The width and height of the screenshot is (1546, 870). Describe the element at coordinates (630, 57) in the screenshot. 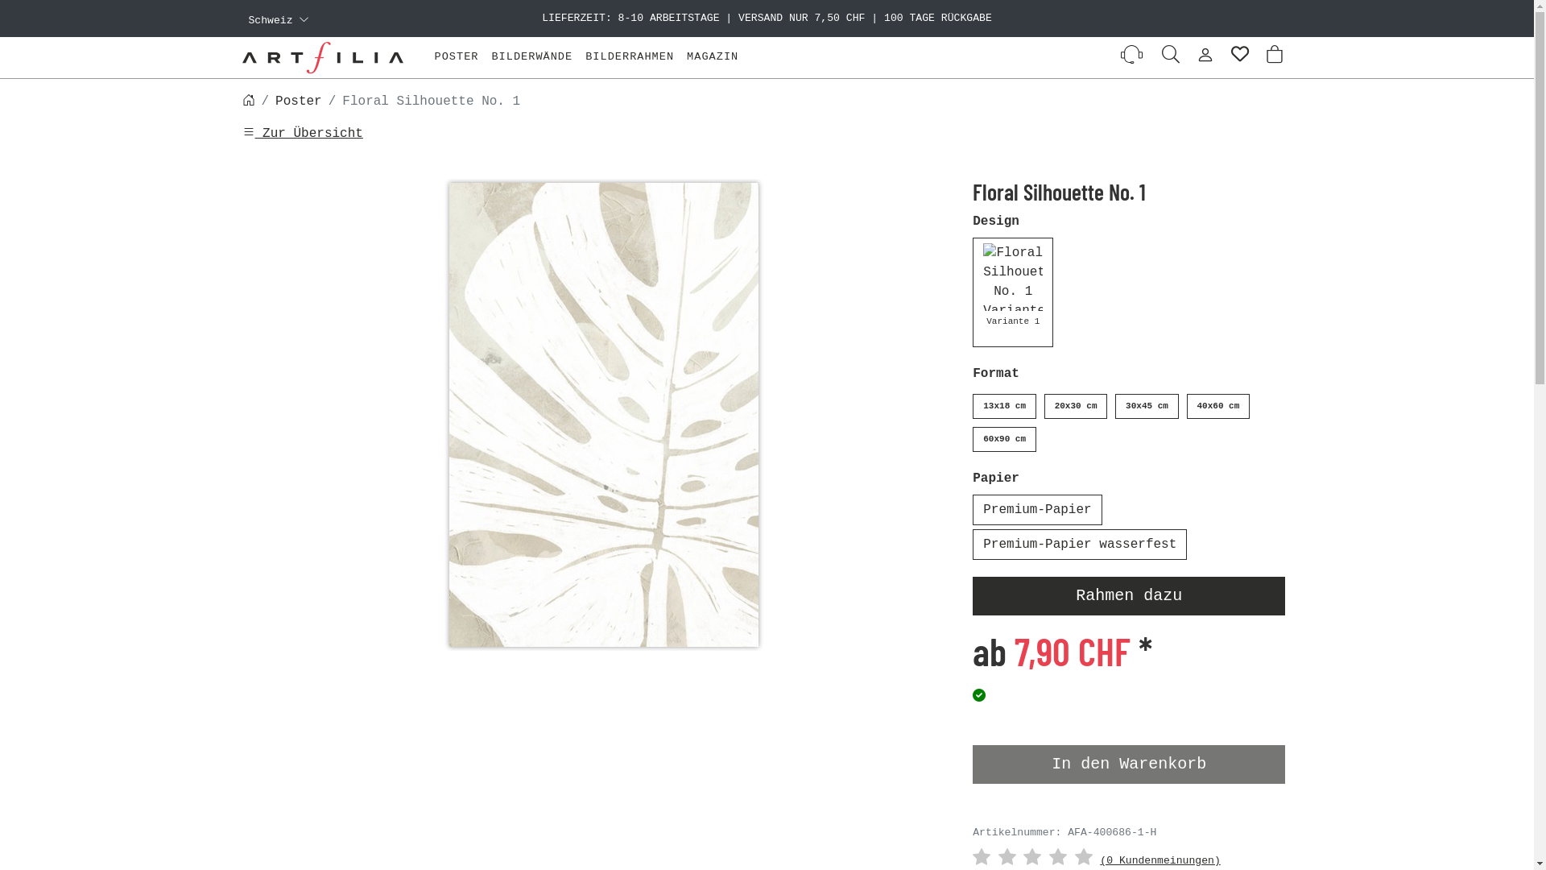

I see `BILDERRAHMEN` at that location.